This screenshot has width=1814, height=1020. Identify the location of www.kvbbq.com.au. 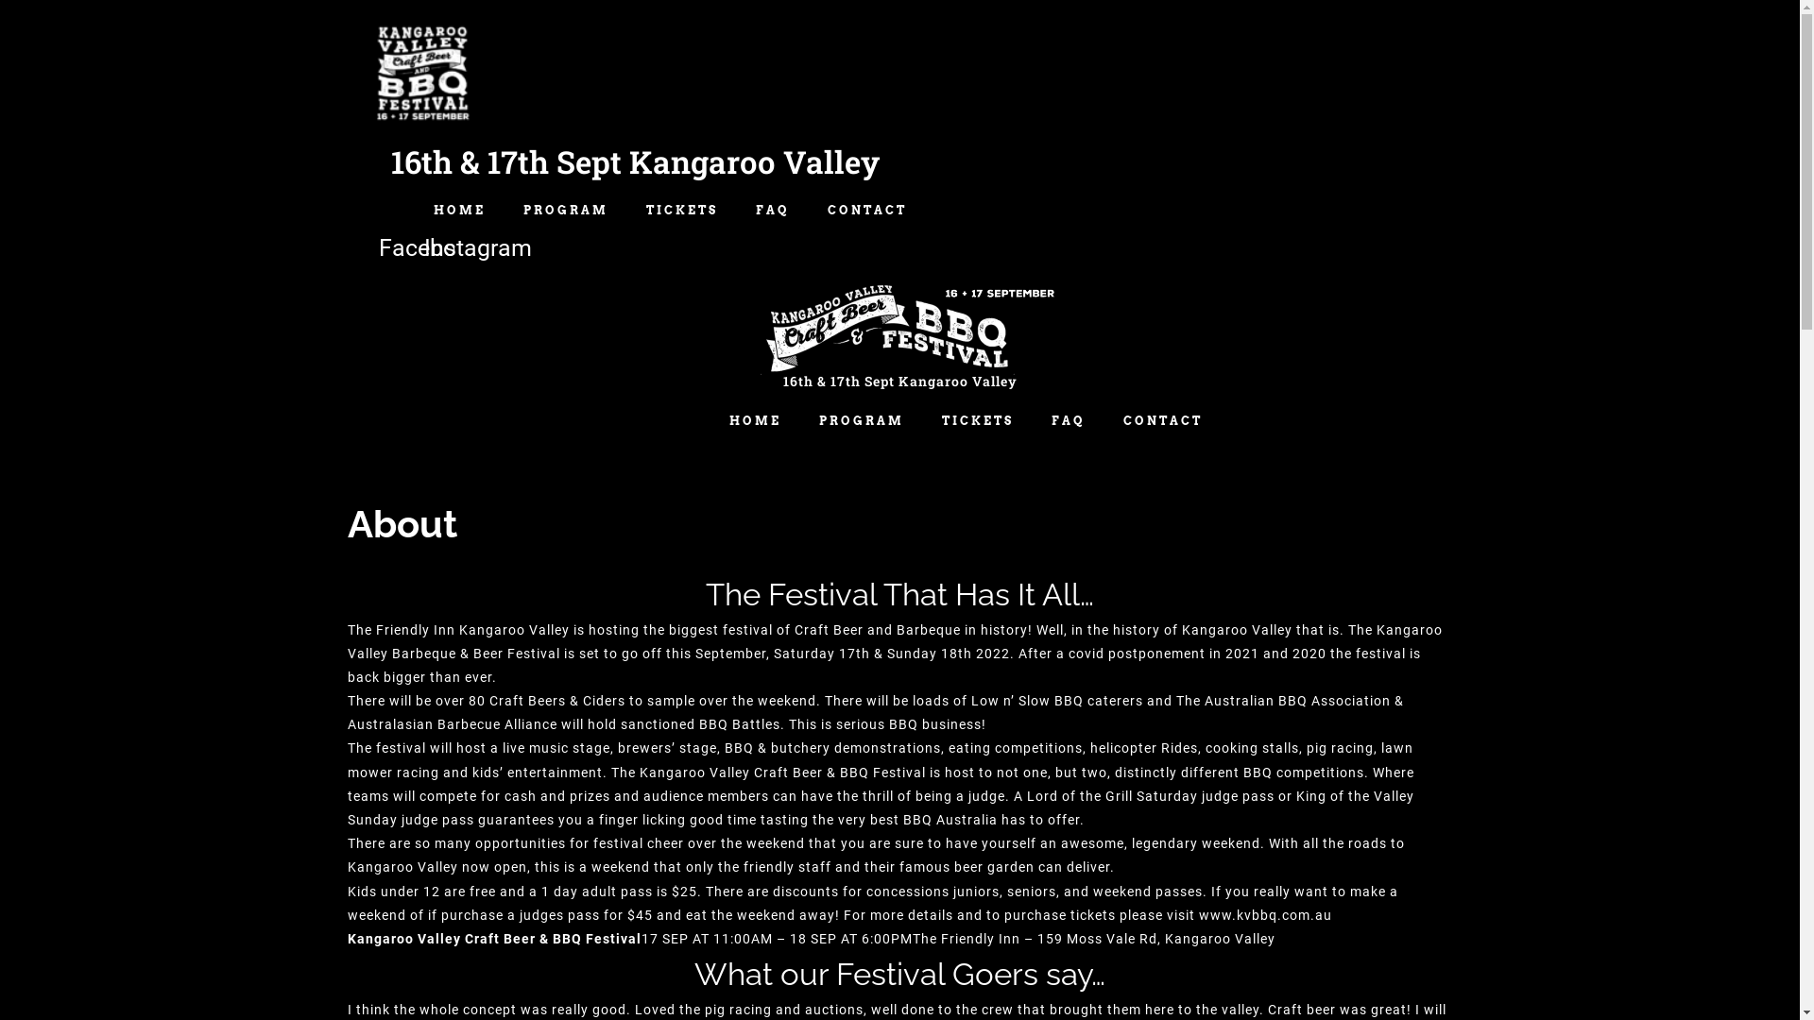
(1264, 915).